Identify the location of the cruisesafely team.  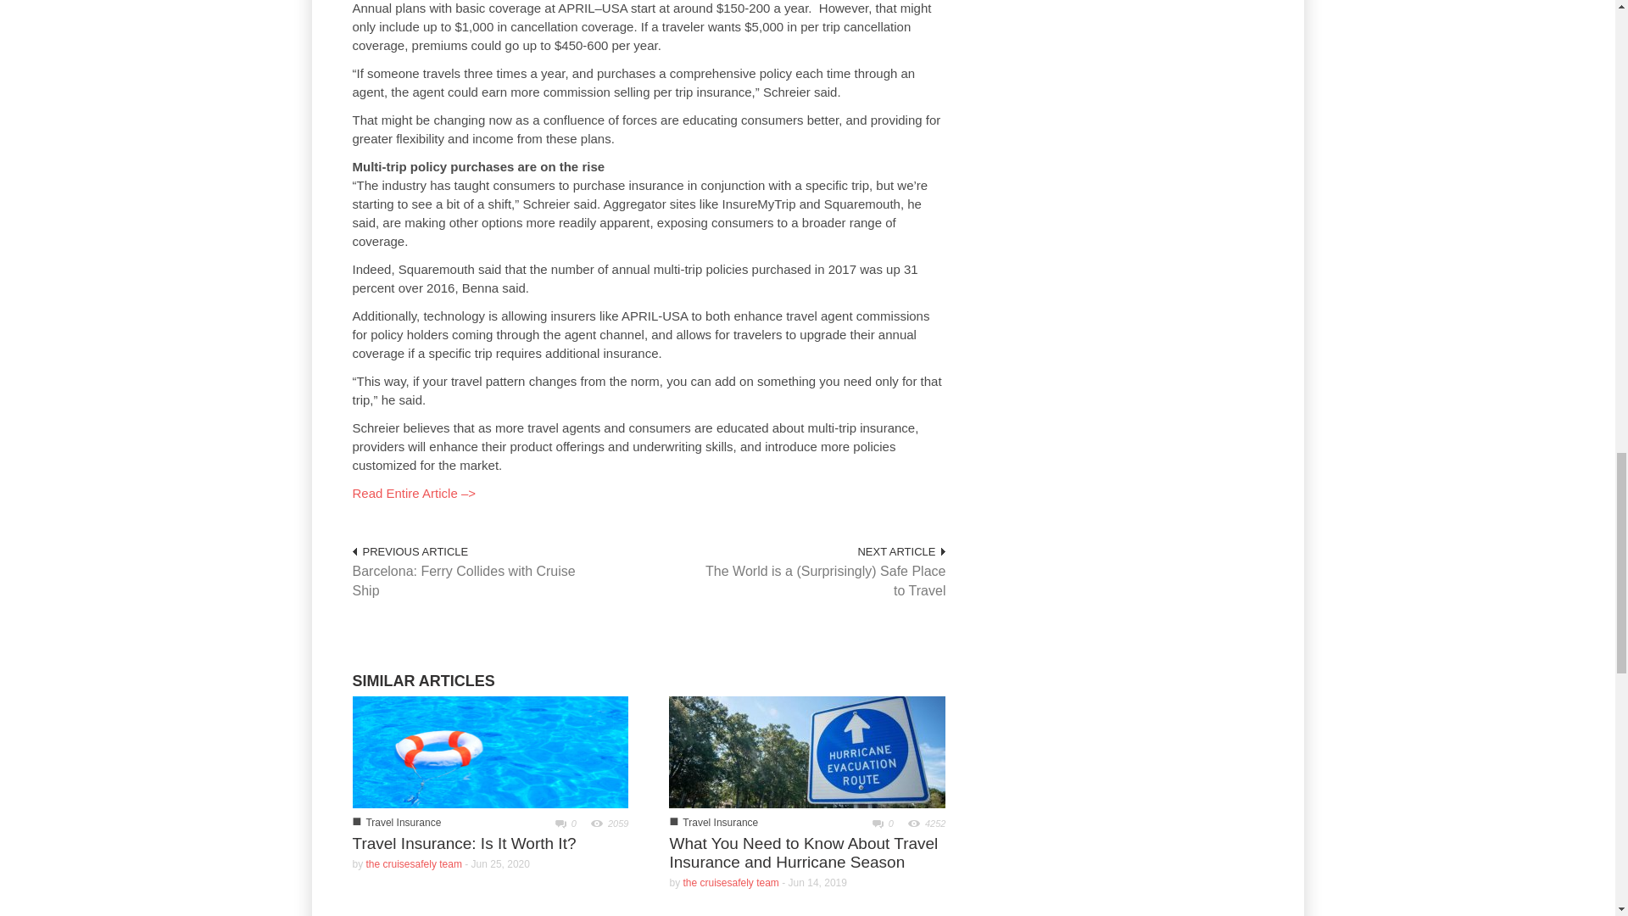
(414, 863).